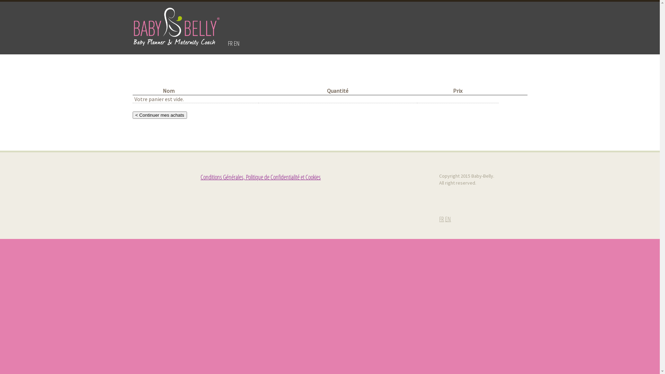 The height and width of the screenshot is (374, 665). I want to click on FR, so click(442, 219).